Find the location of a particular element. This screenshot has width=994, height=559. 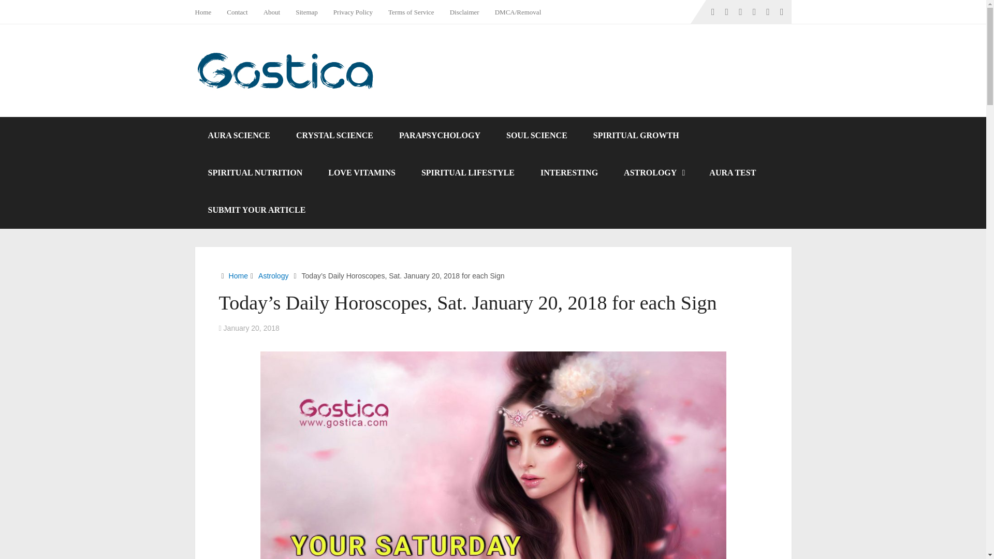

LOVE VITAMINS is located at coordinates (361, 173).